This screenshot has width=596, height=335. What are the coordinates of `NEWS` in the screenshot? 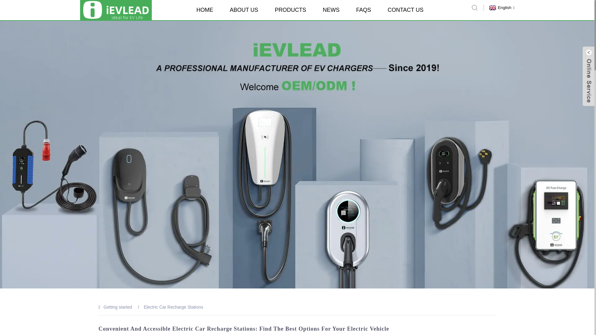 It's located at (331, 10).